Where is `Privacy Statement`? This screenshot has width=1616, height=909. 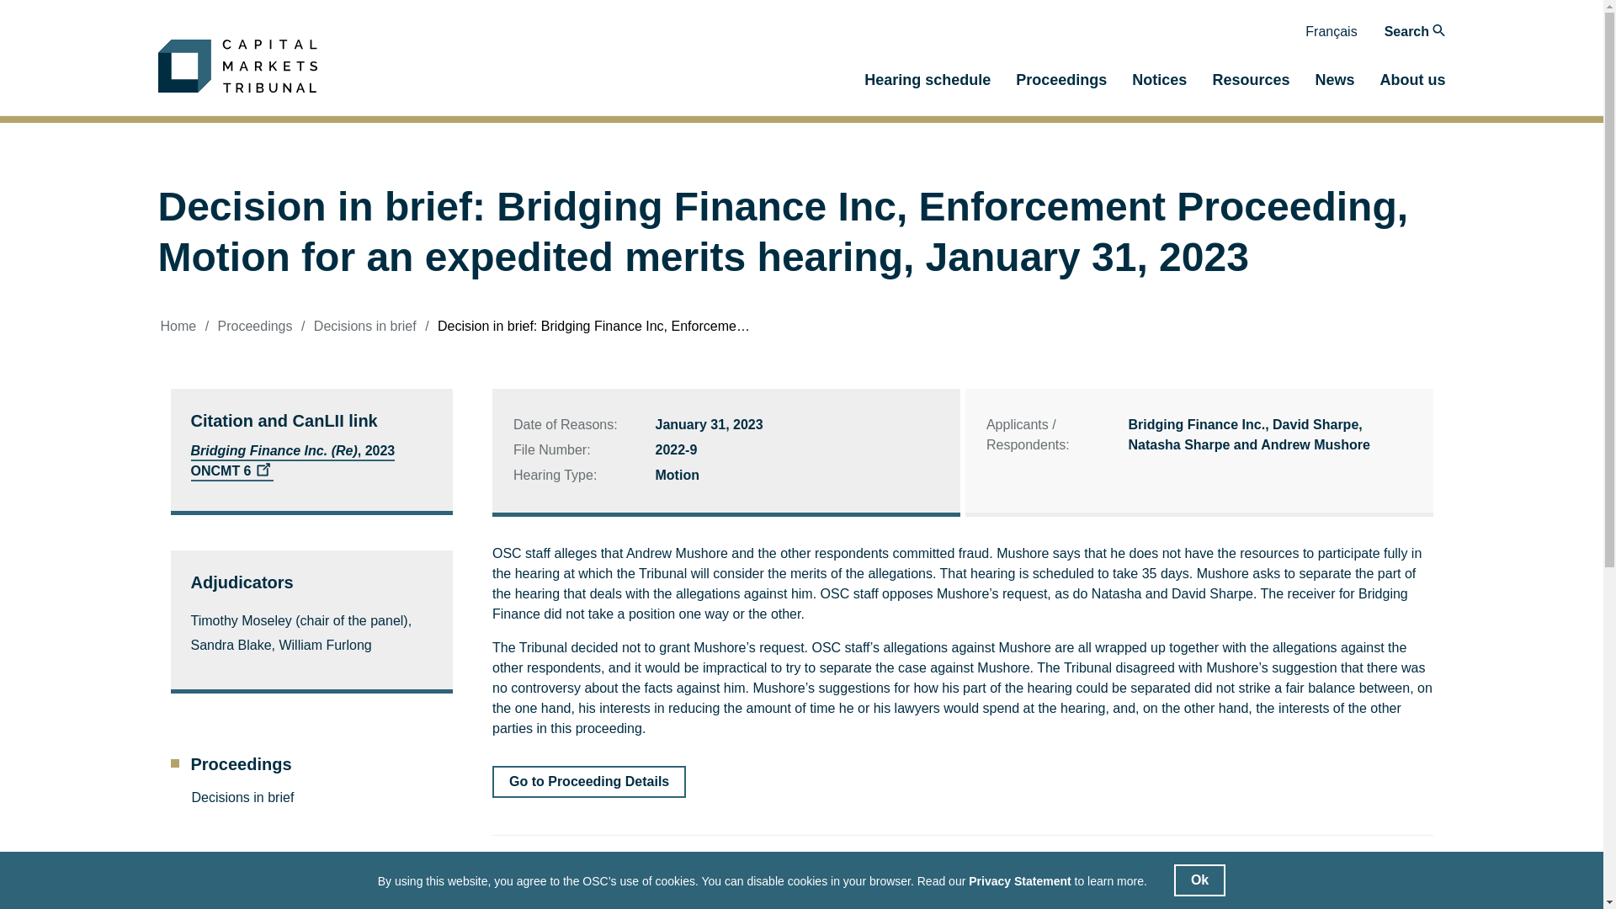 Privacy Statement is located at coordinates (1018, 882).